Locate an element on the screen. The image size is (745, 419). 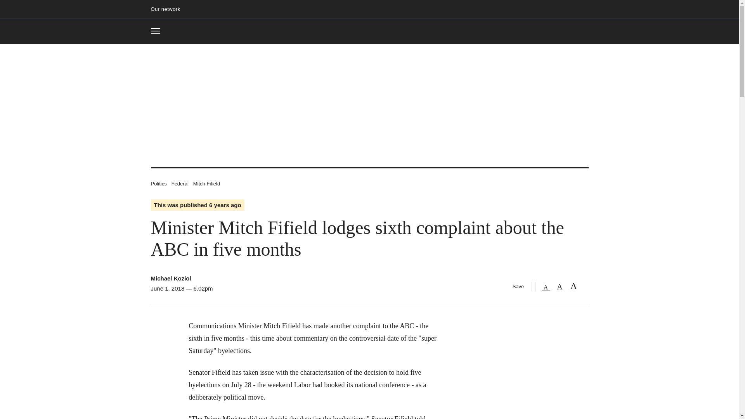
Federal is located at coordinates (158, 183).